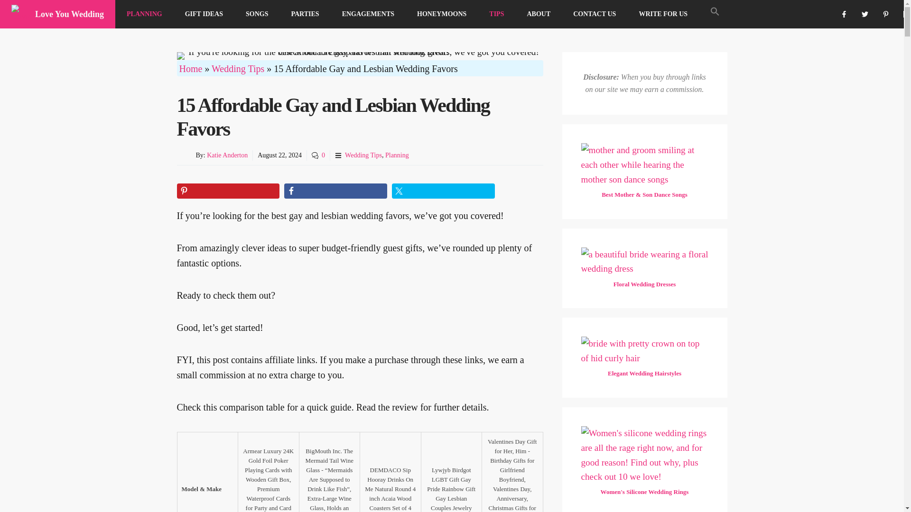 The image size is (911, 512). I want to click on WRITE FOR US, so click(663, 14).